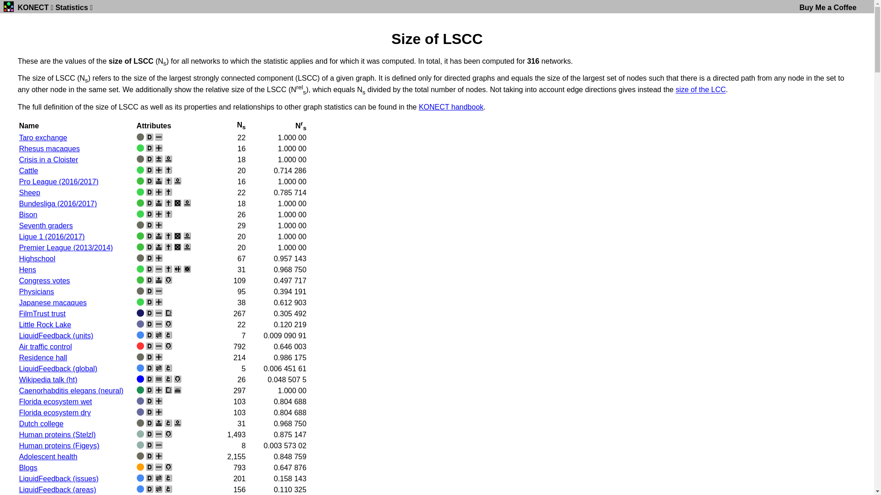 The image size is (881, 495). What do you see at coordinates (168, 313) in the screenshot?
I see `Is a snapshot and likely to not contain all data` at bounding box center [168, 313].